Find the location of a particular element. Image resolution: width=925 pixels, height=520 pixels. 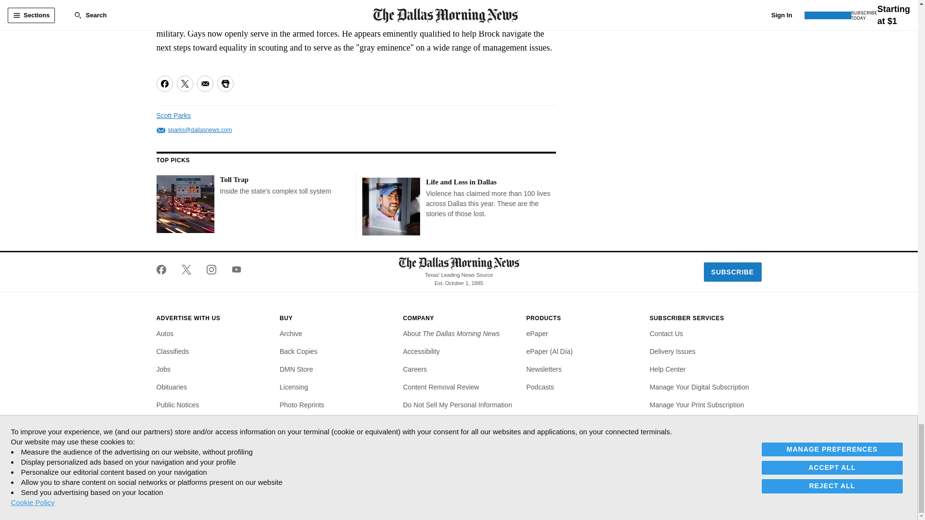

The Dallas Morning News on Facebook is located at coordinates (165, 270).